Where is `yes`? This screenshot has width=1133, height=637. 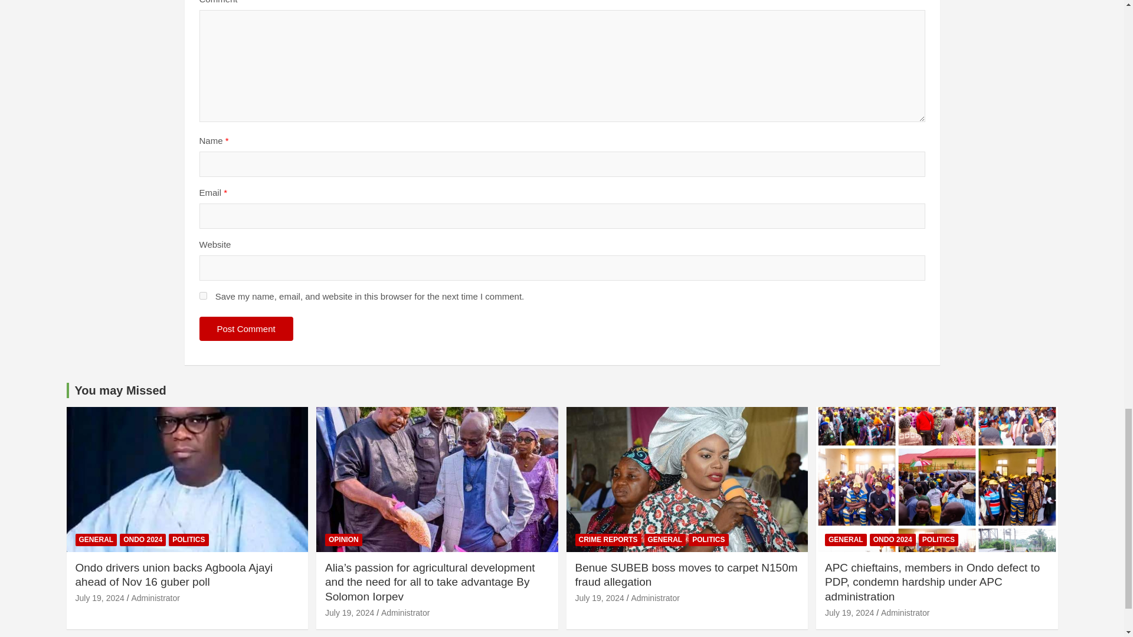
yes is located at coordinates (203, 295).